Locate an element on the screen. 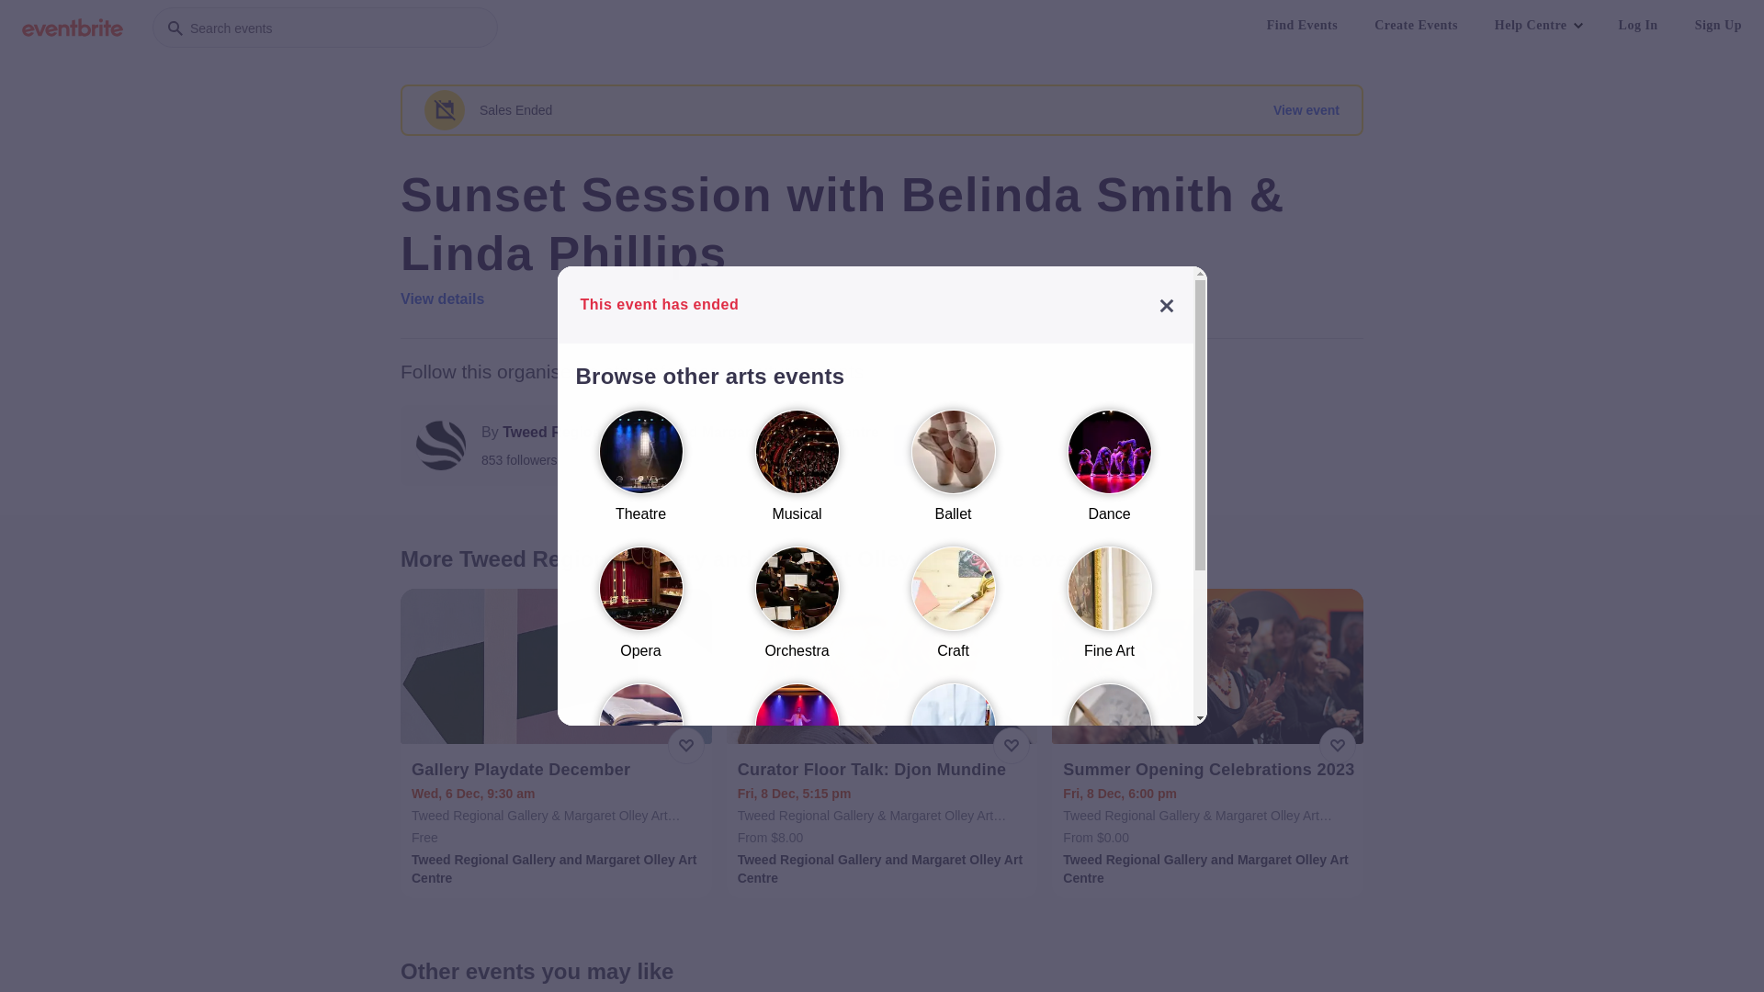 This screenshot has width=1764, height=992. Orchestra is located at coordinates (797, 612).